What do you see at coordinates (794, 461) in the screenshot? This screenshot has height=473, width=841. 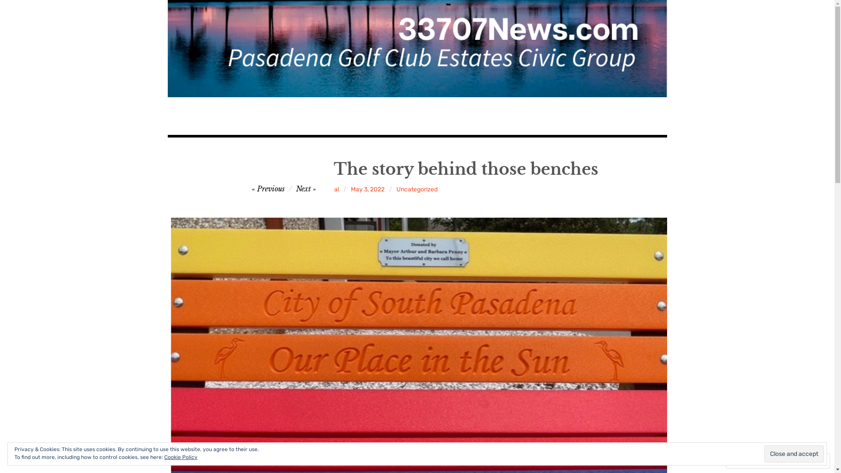 I see `Follow` at bounding box center [794, 461].